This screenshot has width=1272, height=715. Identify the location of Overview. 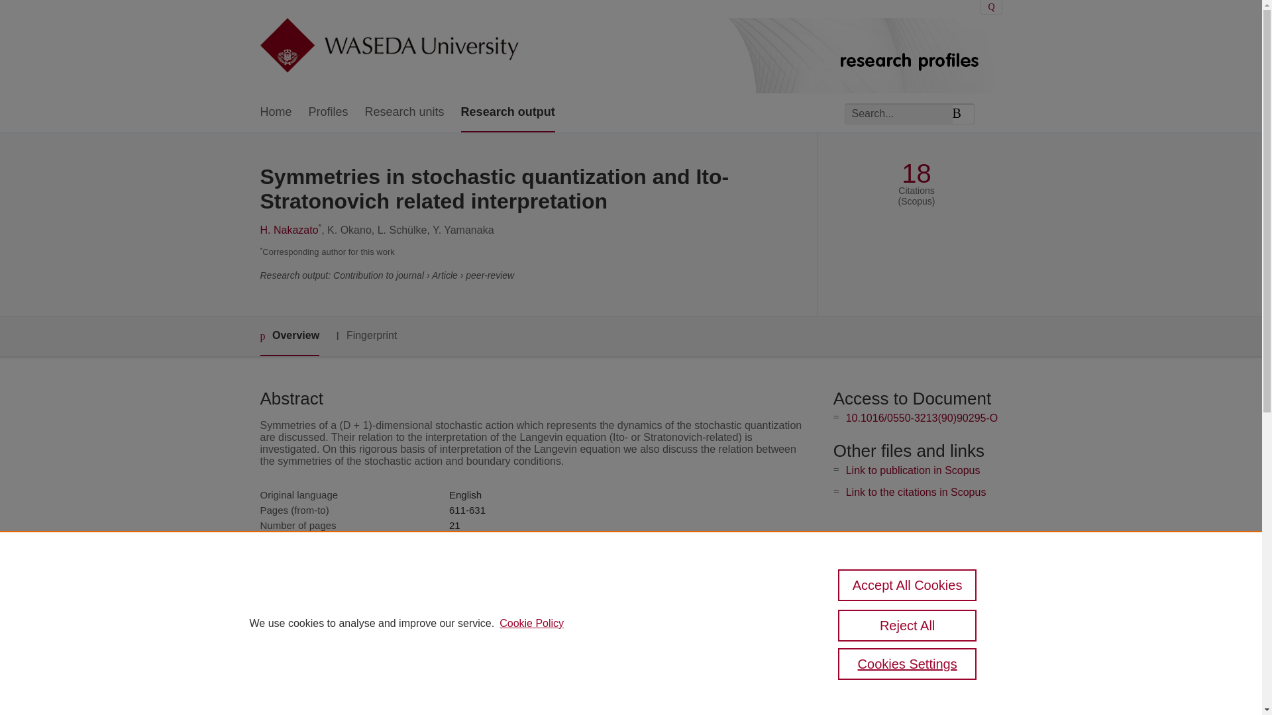
(289, 336).